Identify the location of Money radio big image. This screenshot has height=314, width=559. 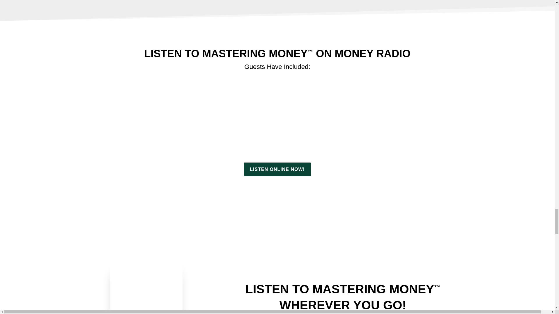
(277, 223).